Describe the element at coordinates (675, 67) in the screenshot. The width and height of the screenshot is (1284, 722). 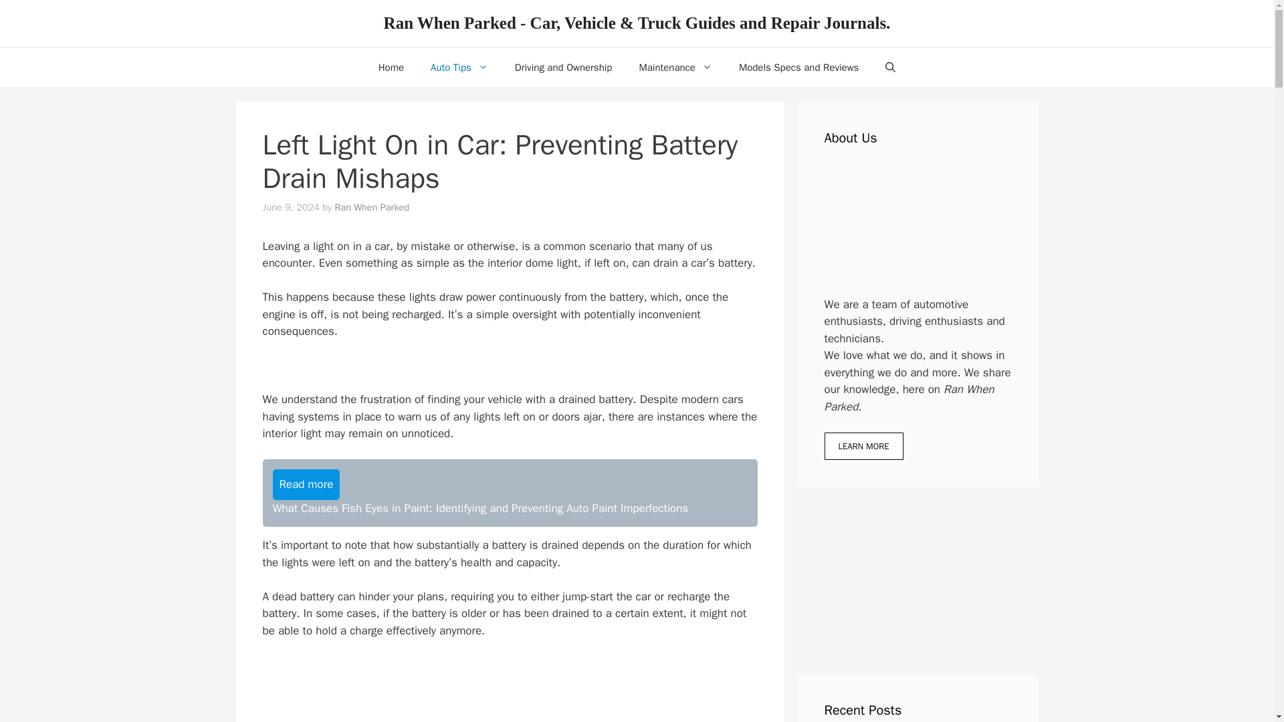
I see `Maintenance` at that location.